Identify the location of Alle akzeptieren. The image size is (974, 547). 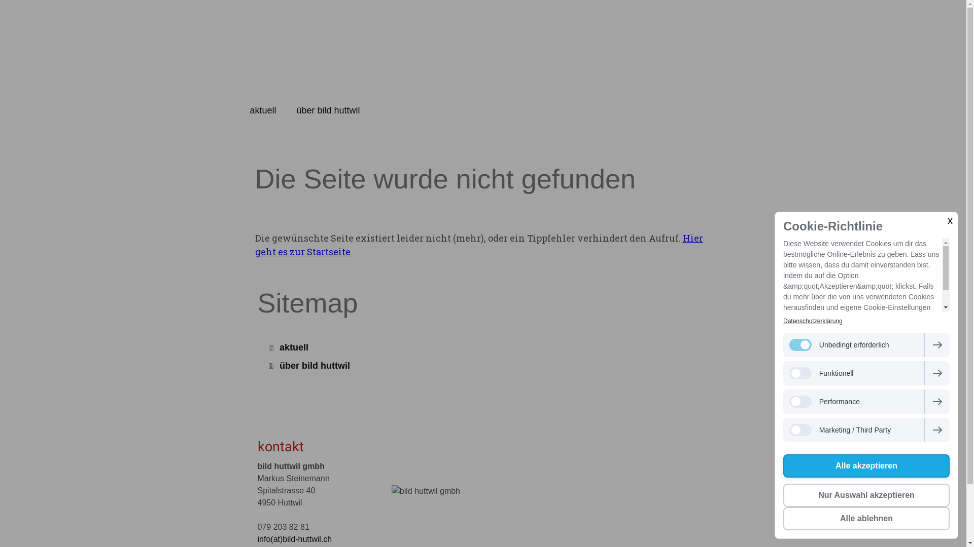
(866, 466).